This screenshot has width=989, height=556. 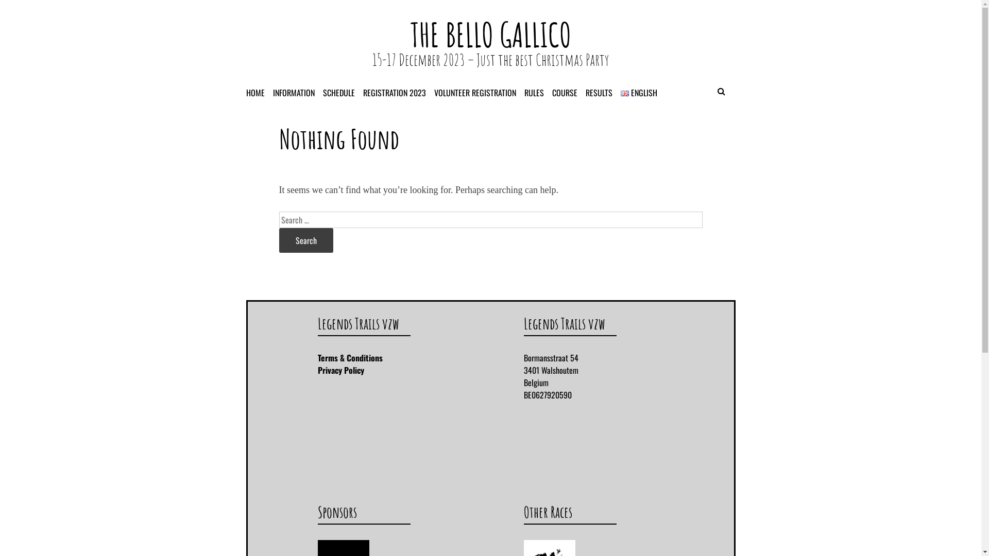 I want to click on Privacy Policy, so click(x=340, y=370).